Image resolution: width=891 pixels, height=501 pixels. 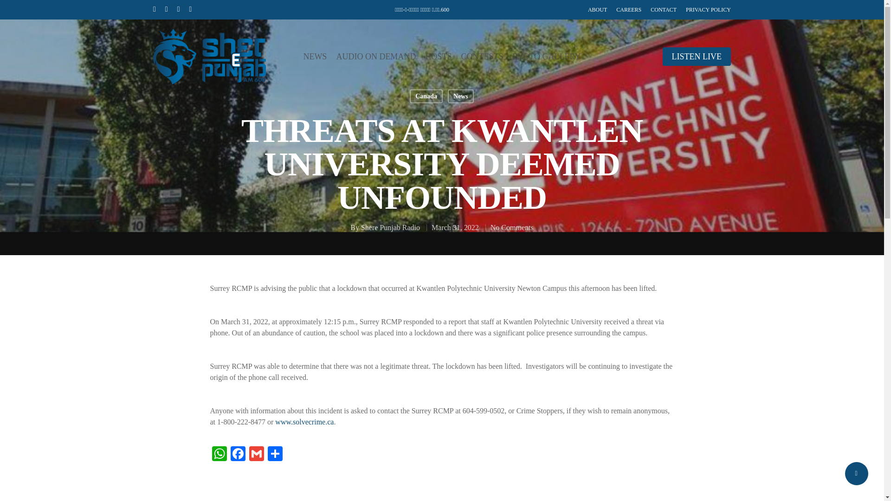 What do you see at coordinates (237, 455) in the screenshot?
I see `Facebook` at bounding box center [237, 455].